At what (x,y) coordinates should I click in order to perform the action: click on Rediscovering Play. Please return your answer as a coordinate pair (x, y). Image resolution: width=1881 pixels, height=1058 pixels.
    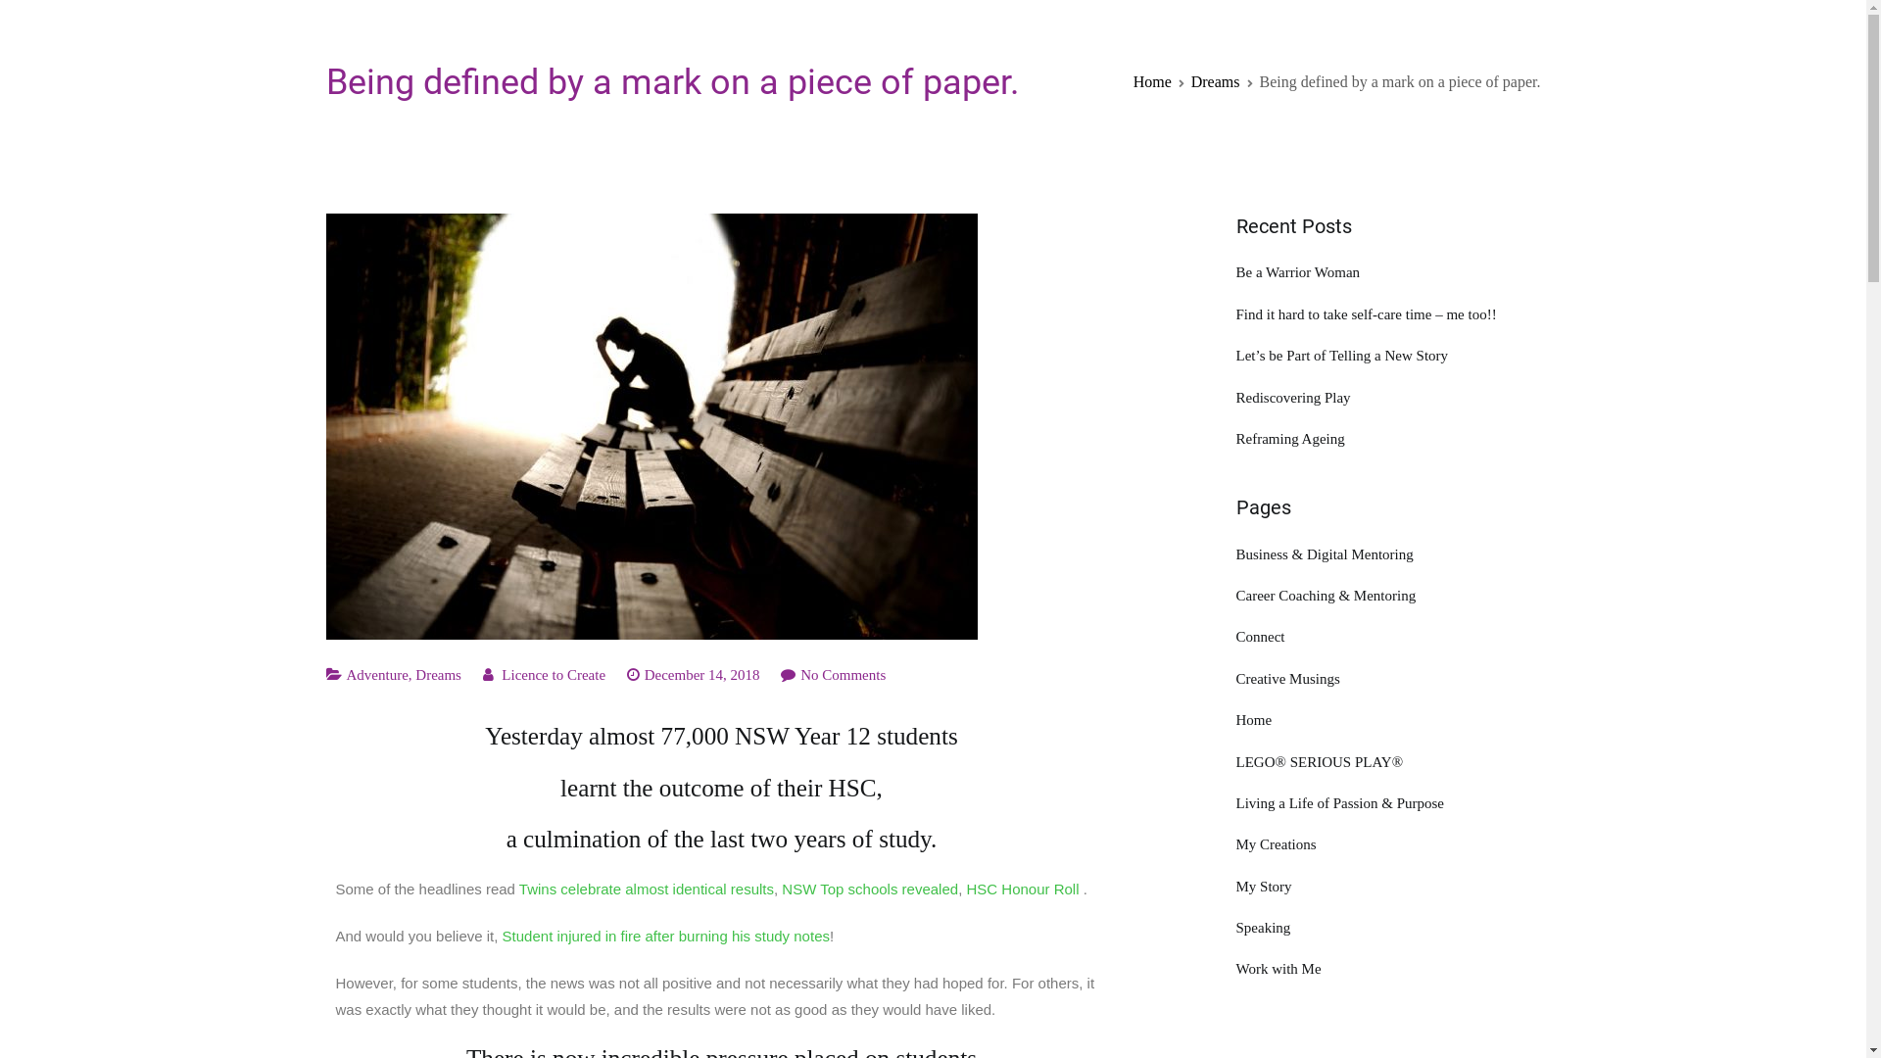
    Looking at the image, I should click on (1389, 397).